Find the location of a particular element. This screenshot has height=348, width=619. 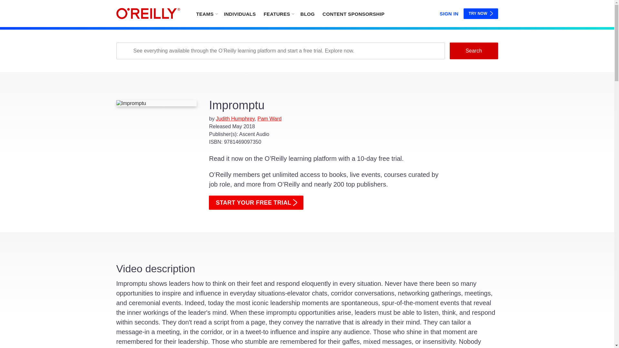

Judith Humphrey is located at coordinates (235, 119).